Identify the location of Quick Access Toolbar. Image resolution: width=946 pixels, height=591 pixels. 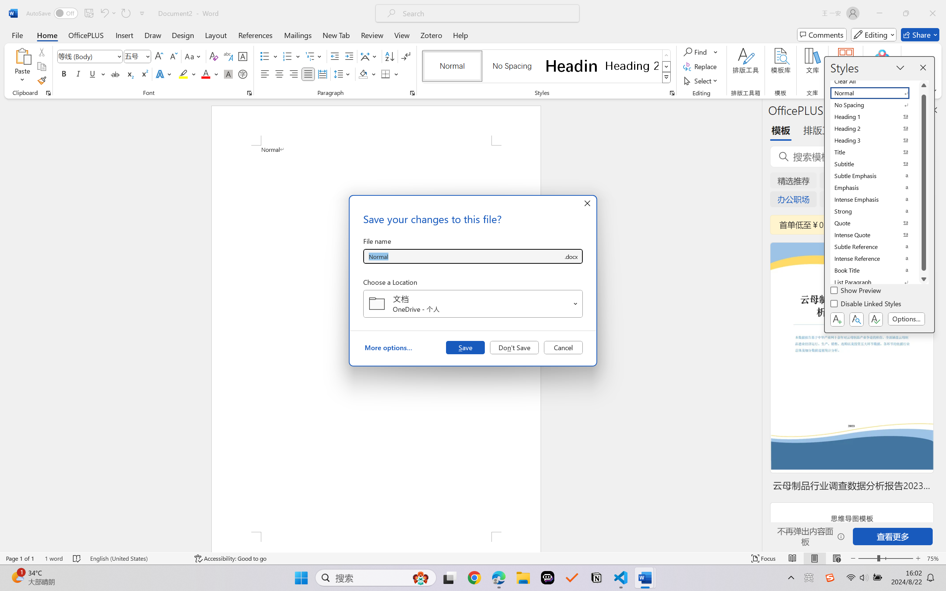
(87, 13).